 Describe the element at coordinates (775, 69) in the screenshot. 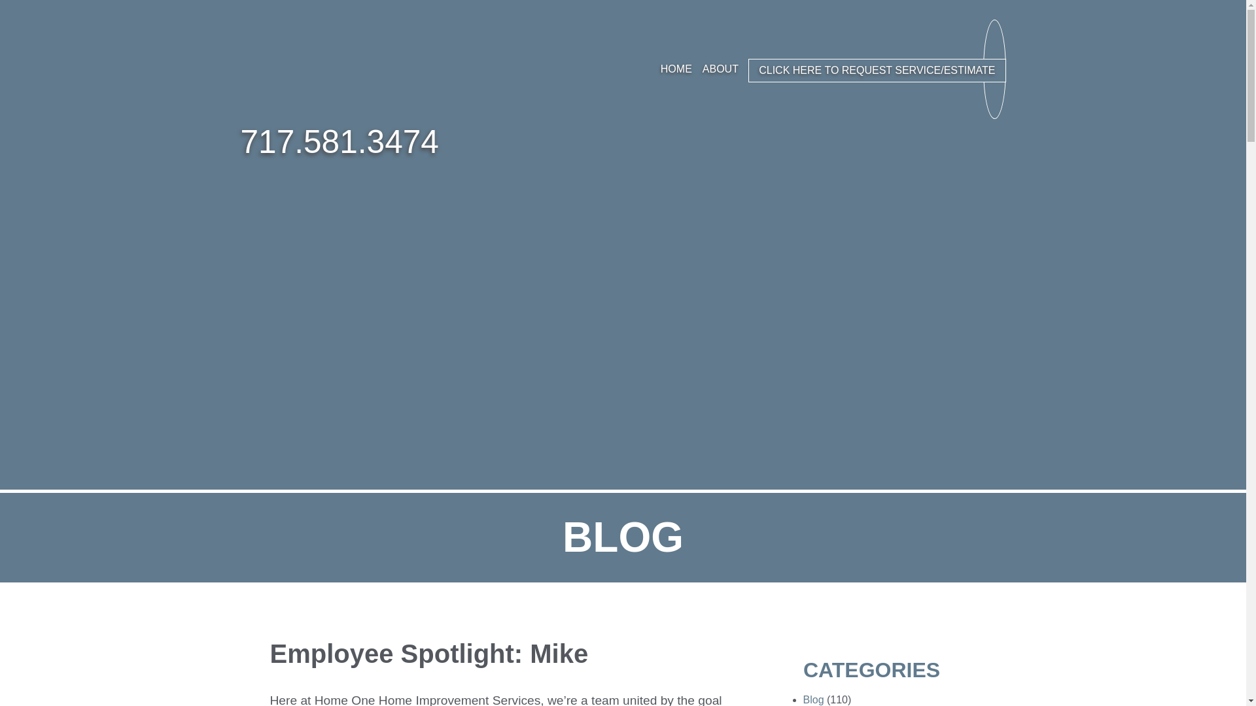

I see `SERVICES` at that location.